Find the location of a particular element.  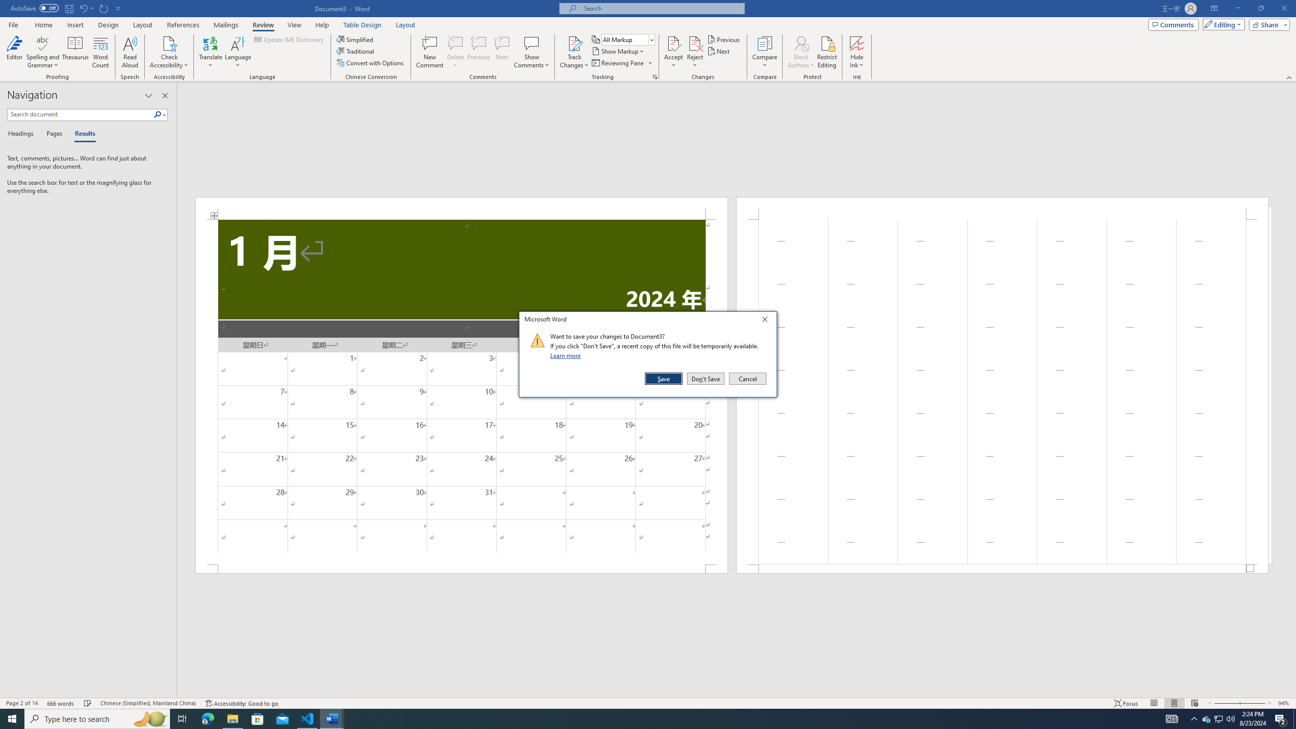

Reviewing Pane is located at coordinates (618, 63).